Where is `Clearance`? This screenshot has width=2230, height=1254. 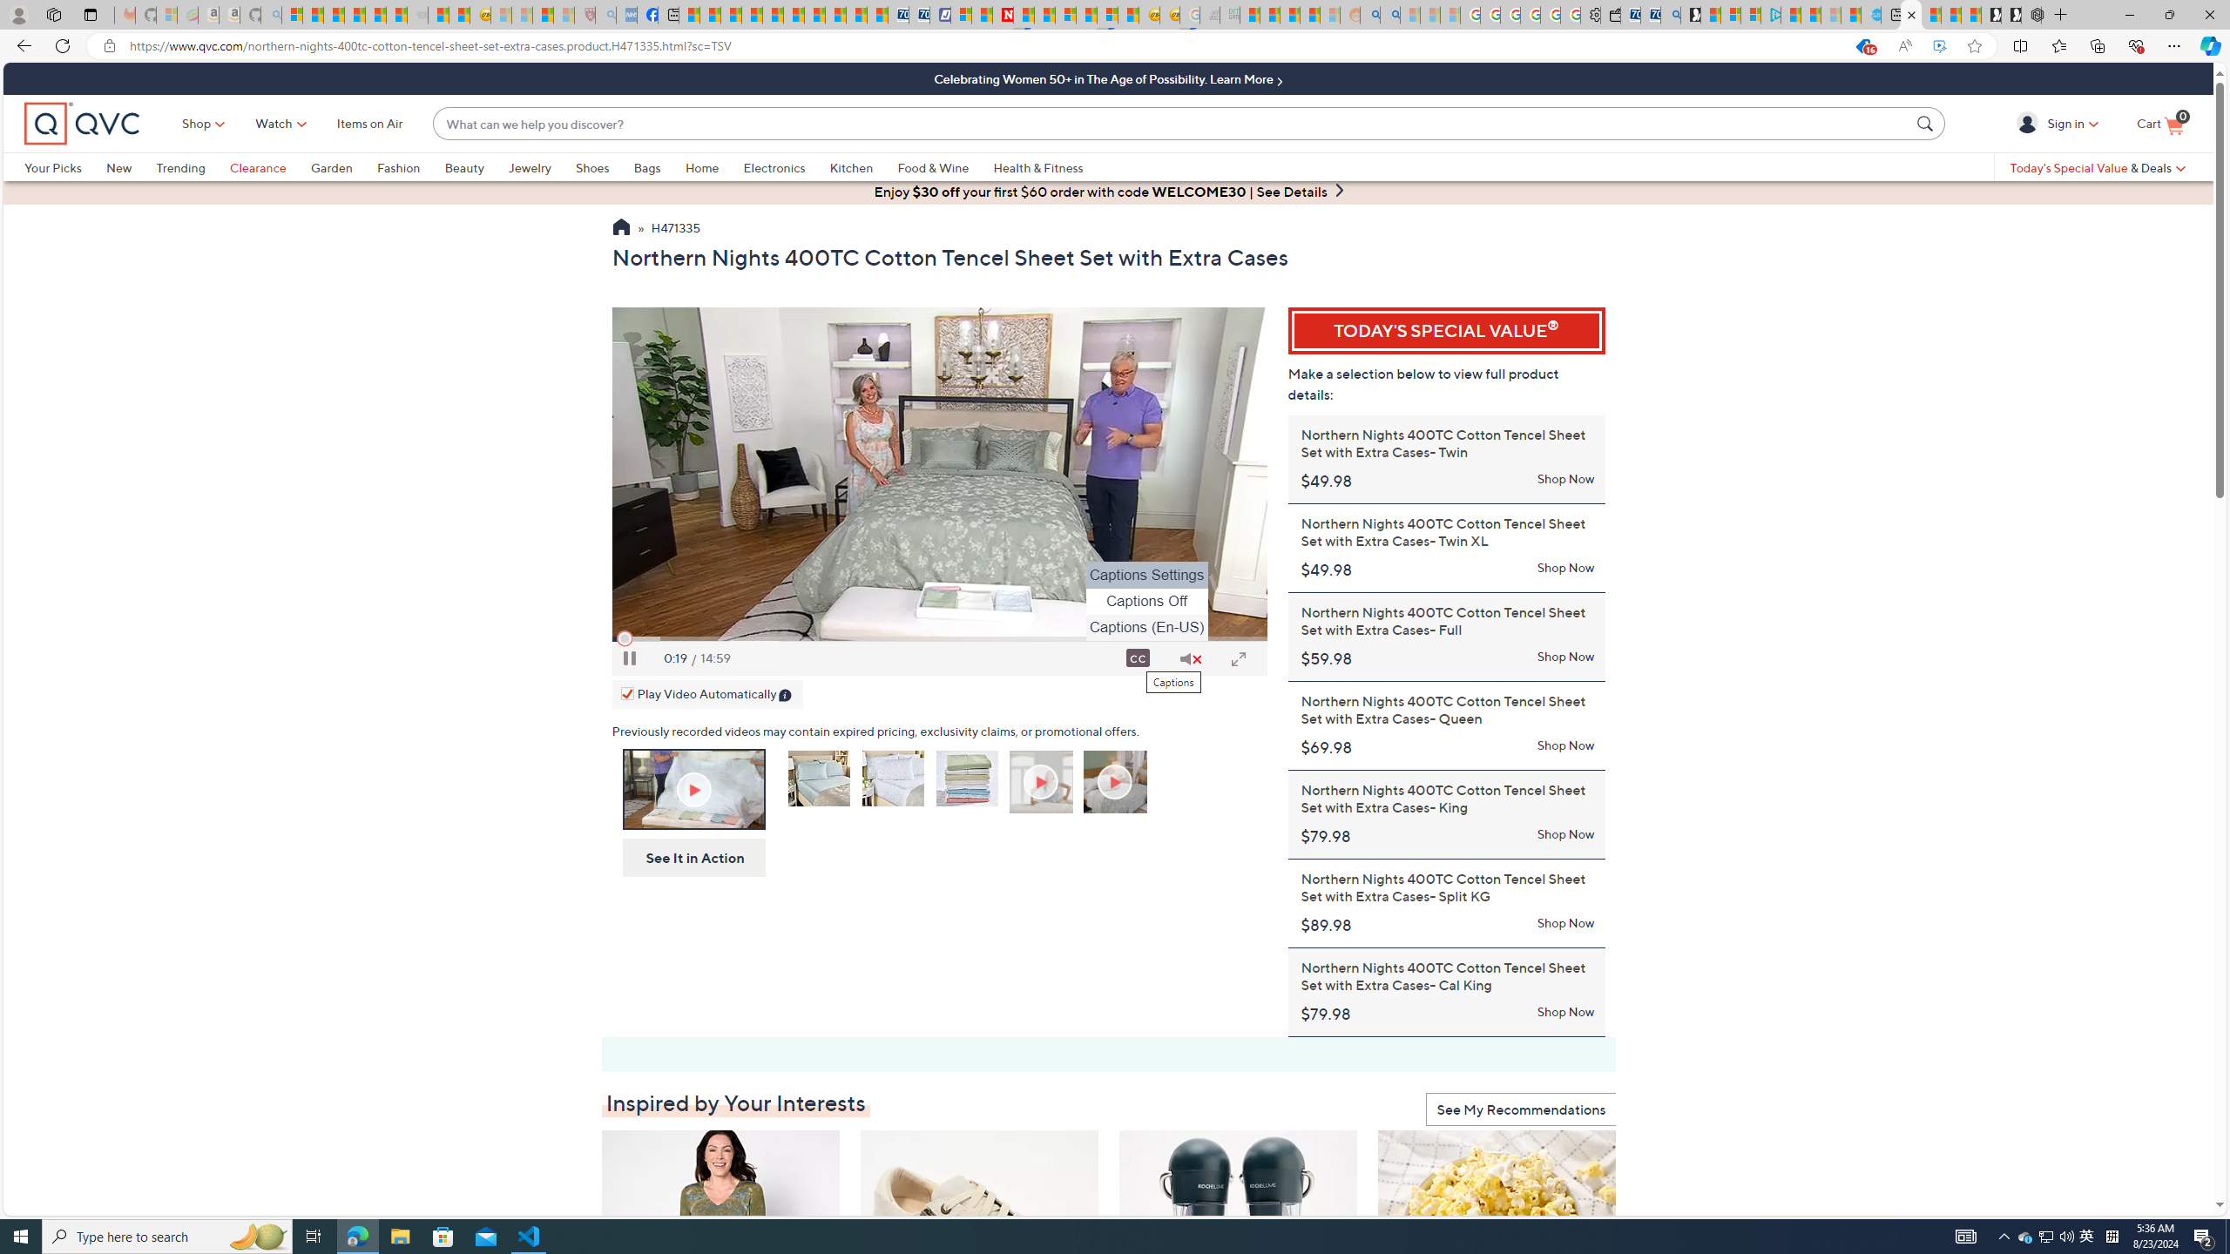 Clearance is located at coordinates (258, 167).